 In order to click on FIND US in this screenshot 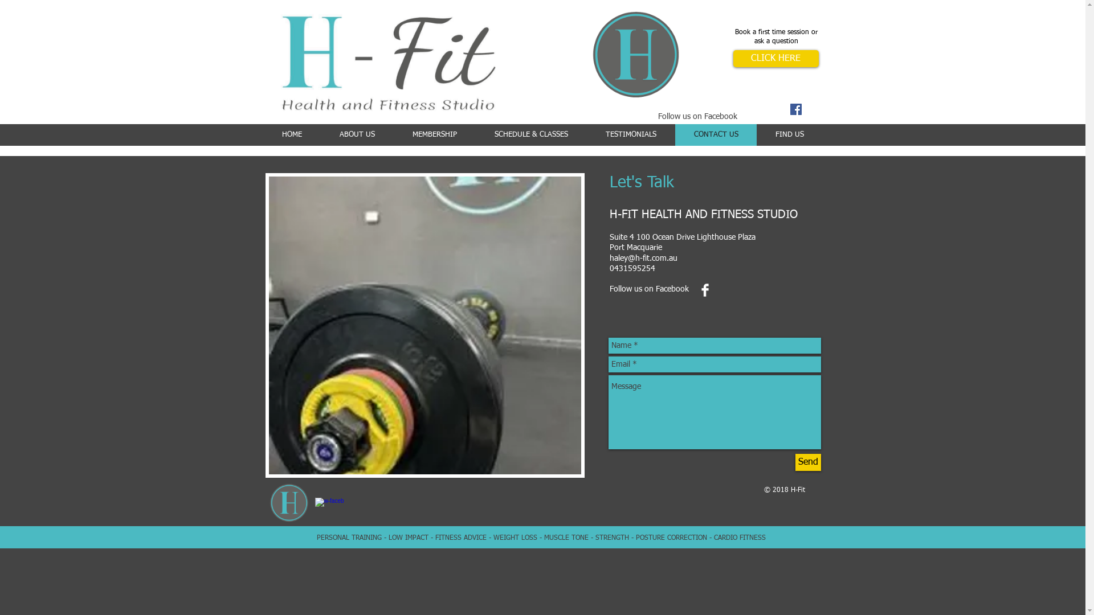, I will do `click(790, 135)`.